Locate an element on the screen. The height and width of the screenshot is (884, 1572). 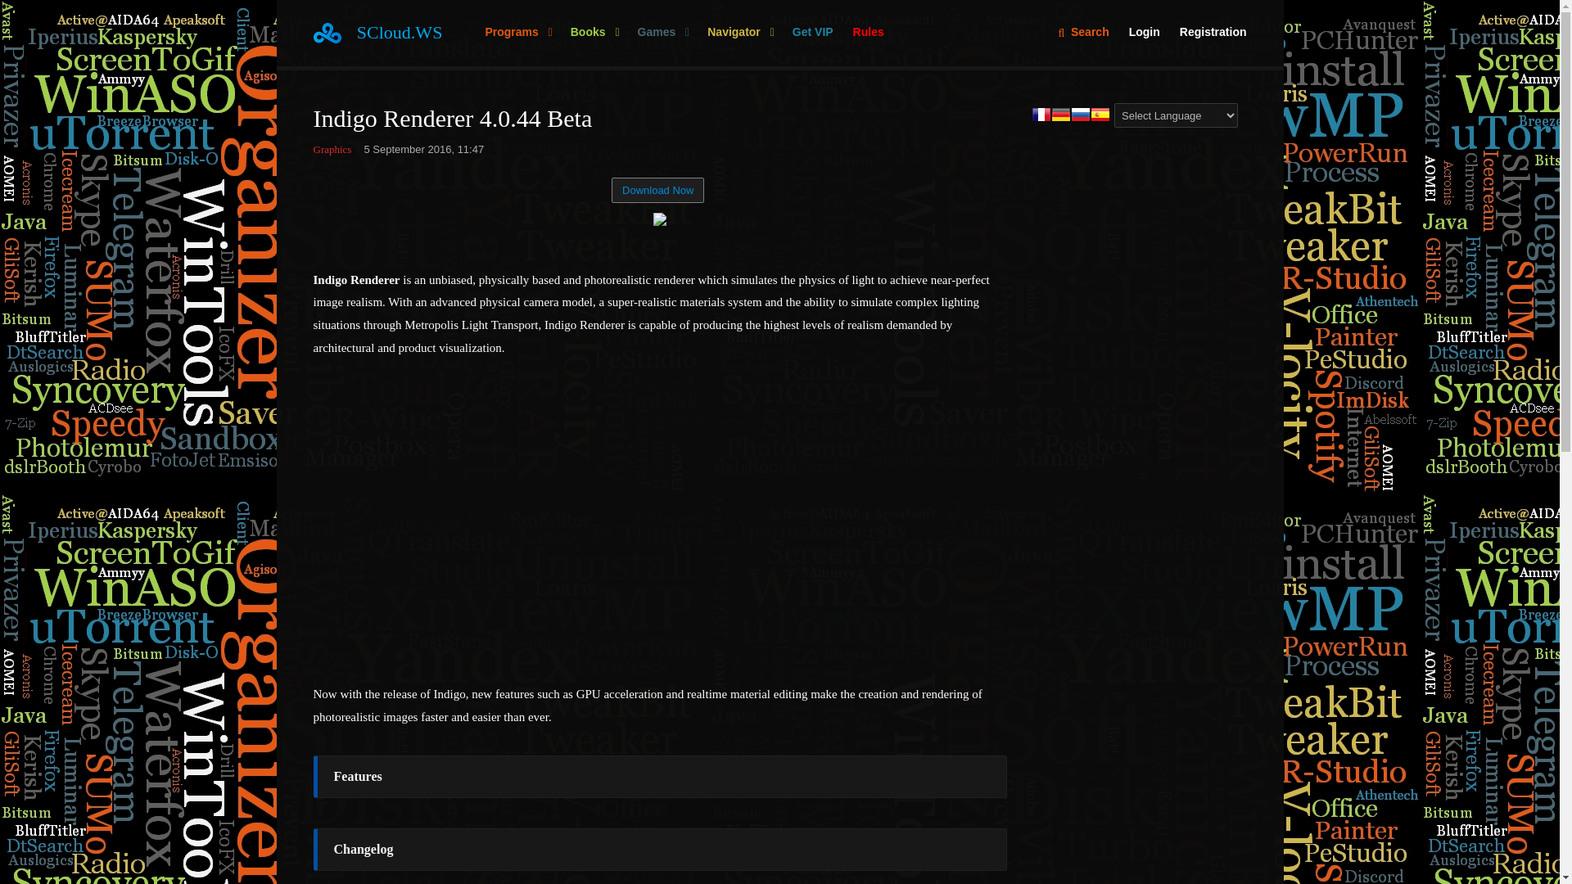
Games is located at coordinates (662, 33).